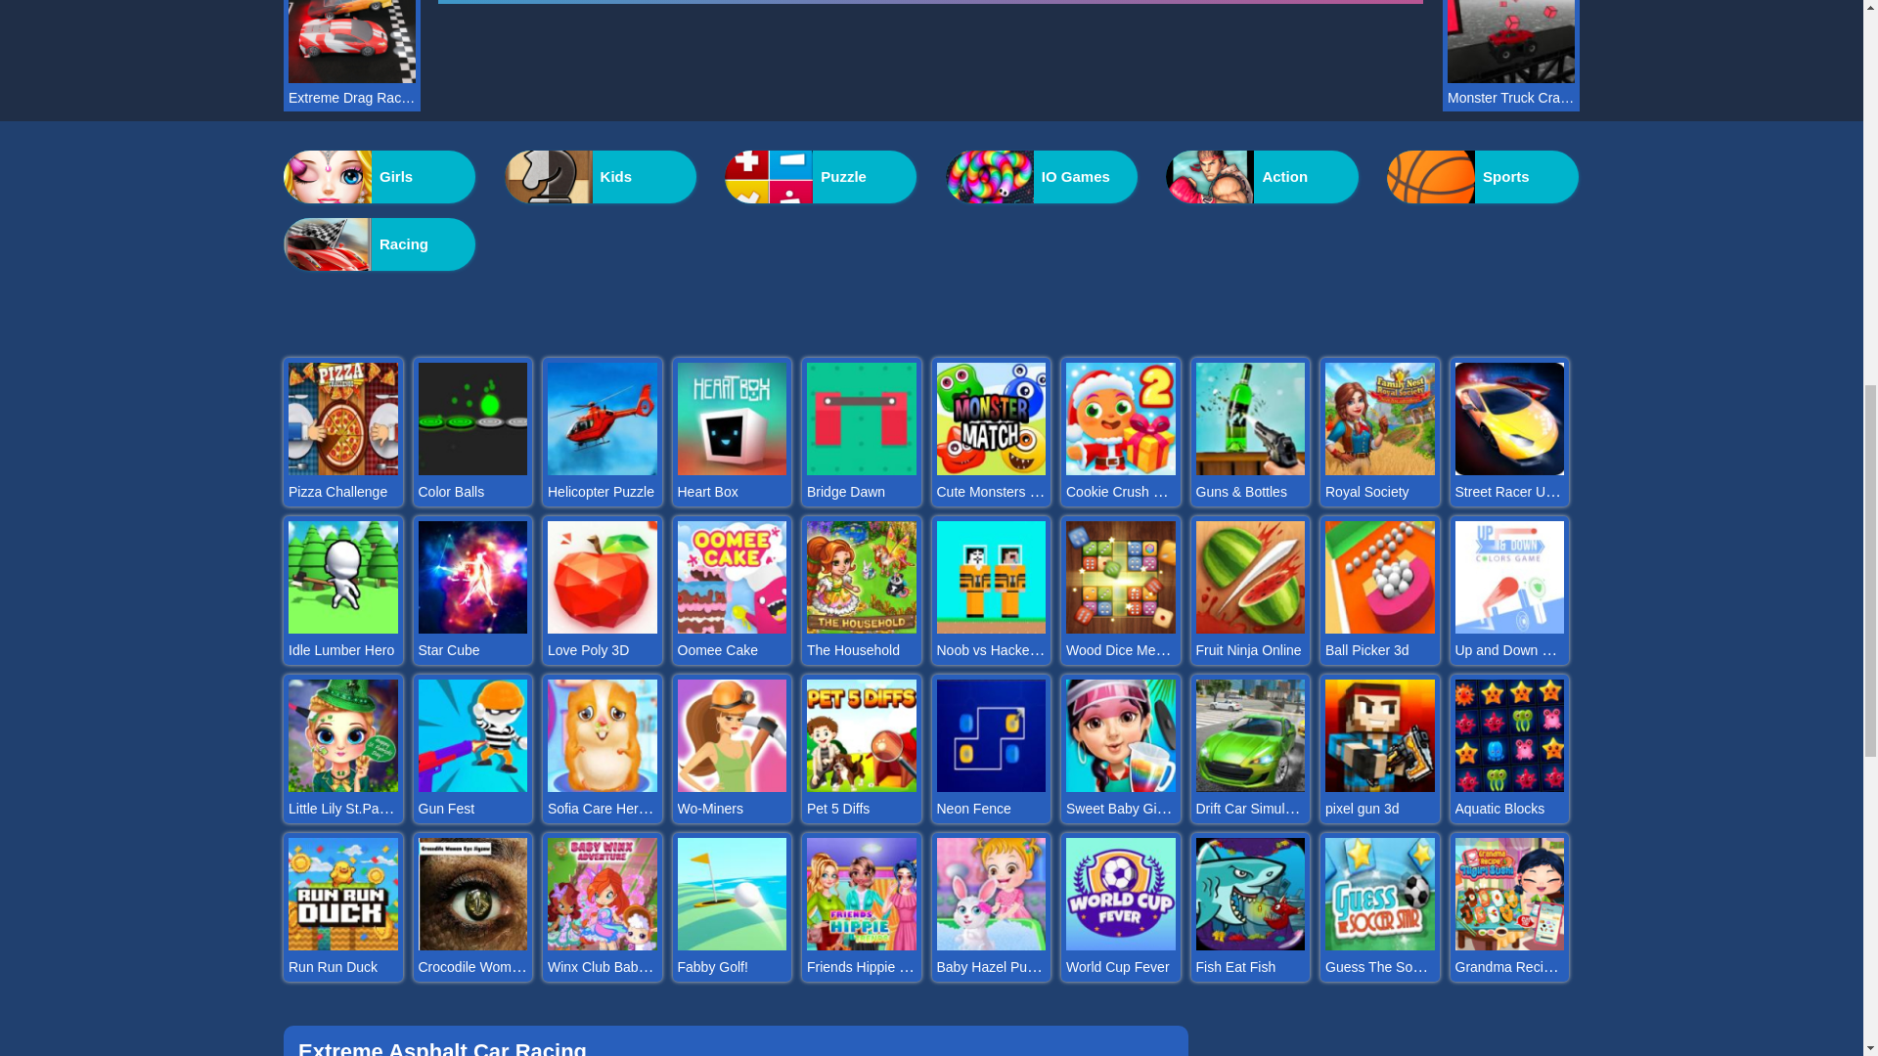  I want to click on Sports, so click(1483, 177).